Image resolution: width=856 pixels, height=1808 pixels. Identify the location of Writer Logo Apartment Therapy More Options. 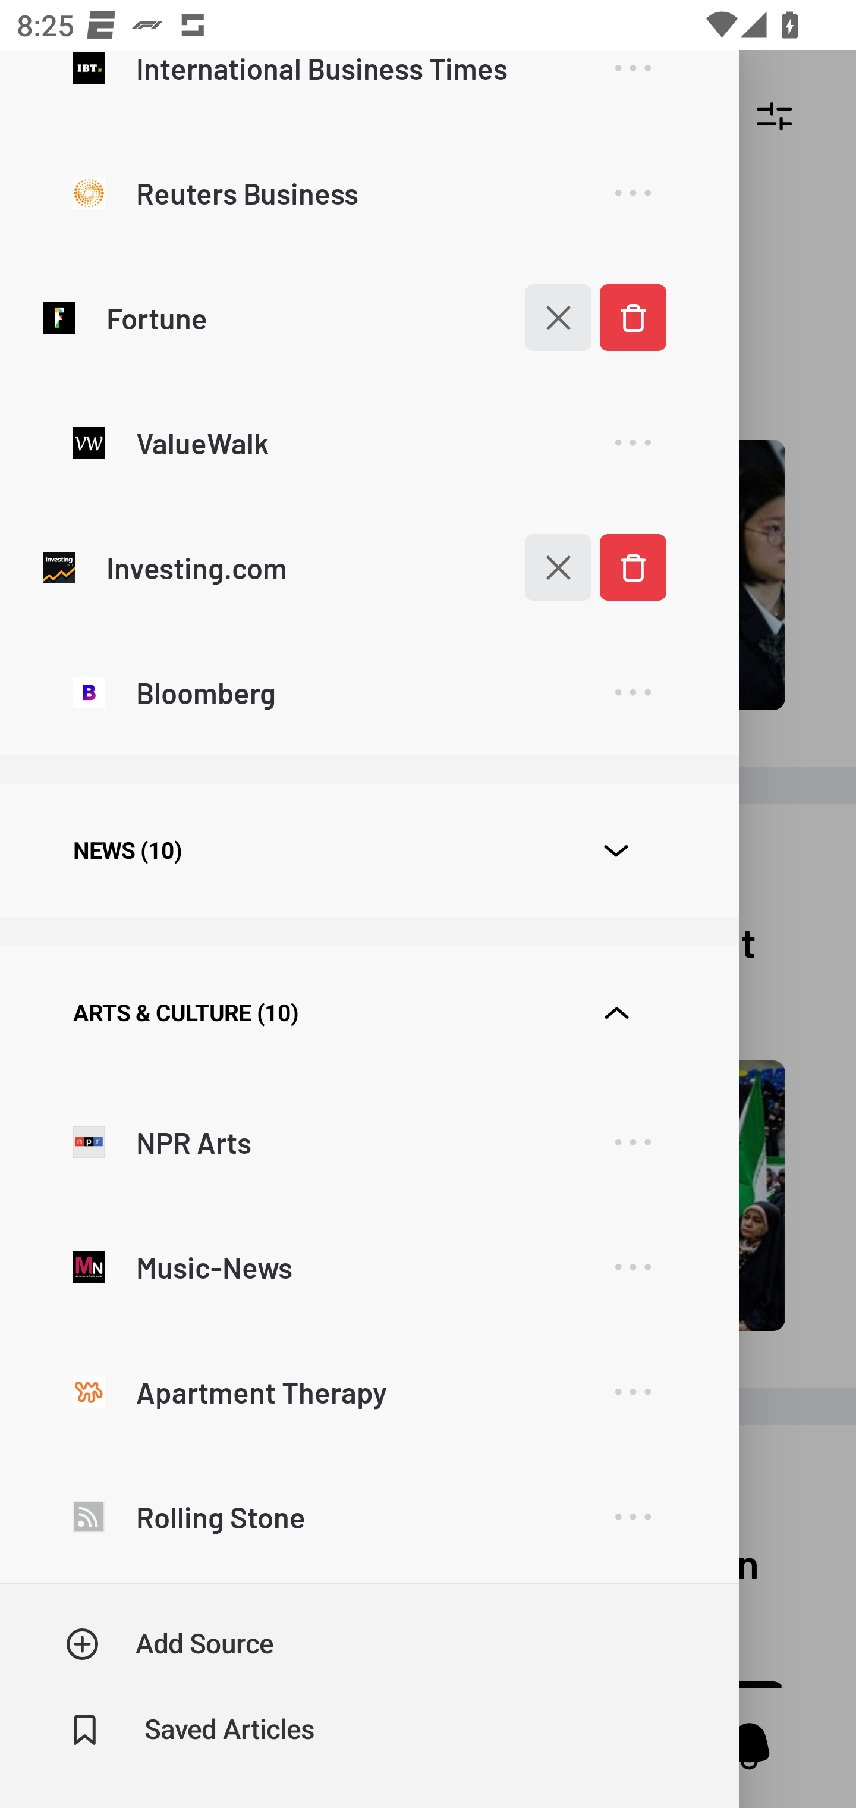
(369, 1391).